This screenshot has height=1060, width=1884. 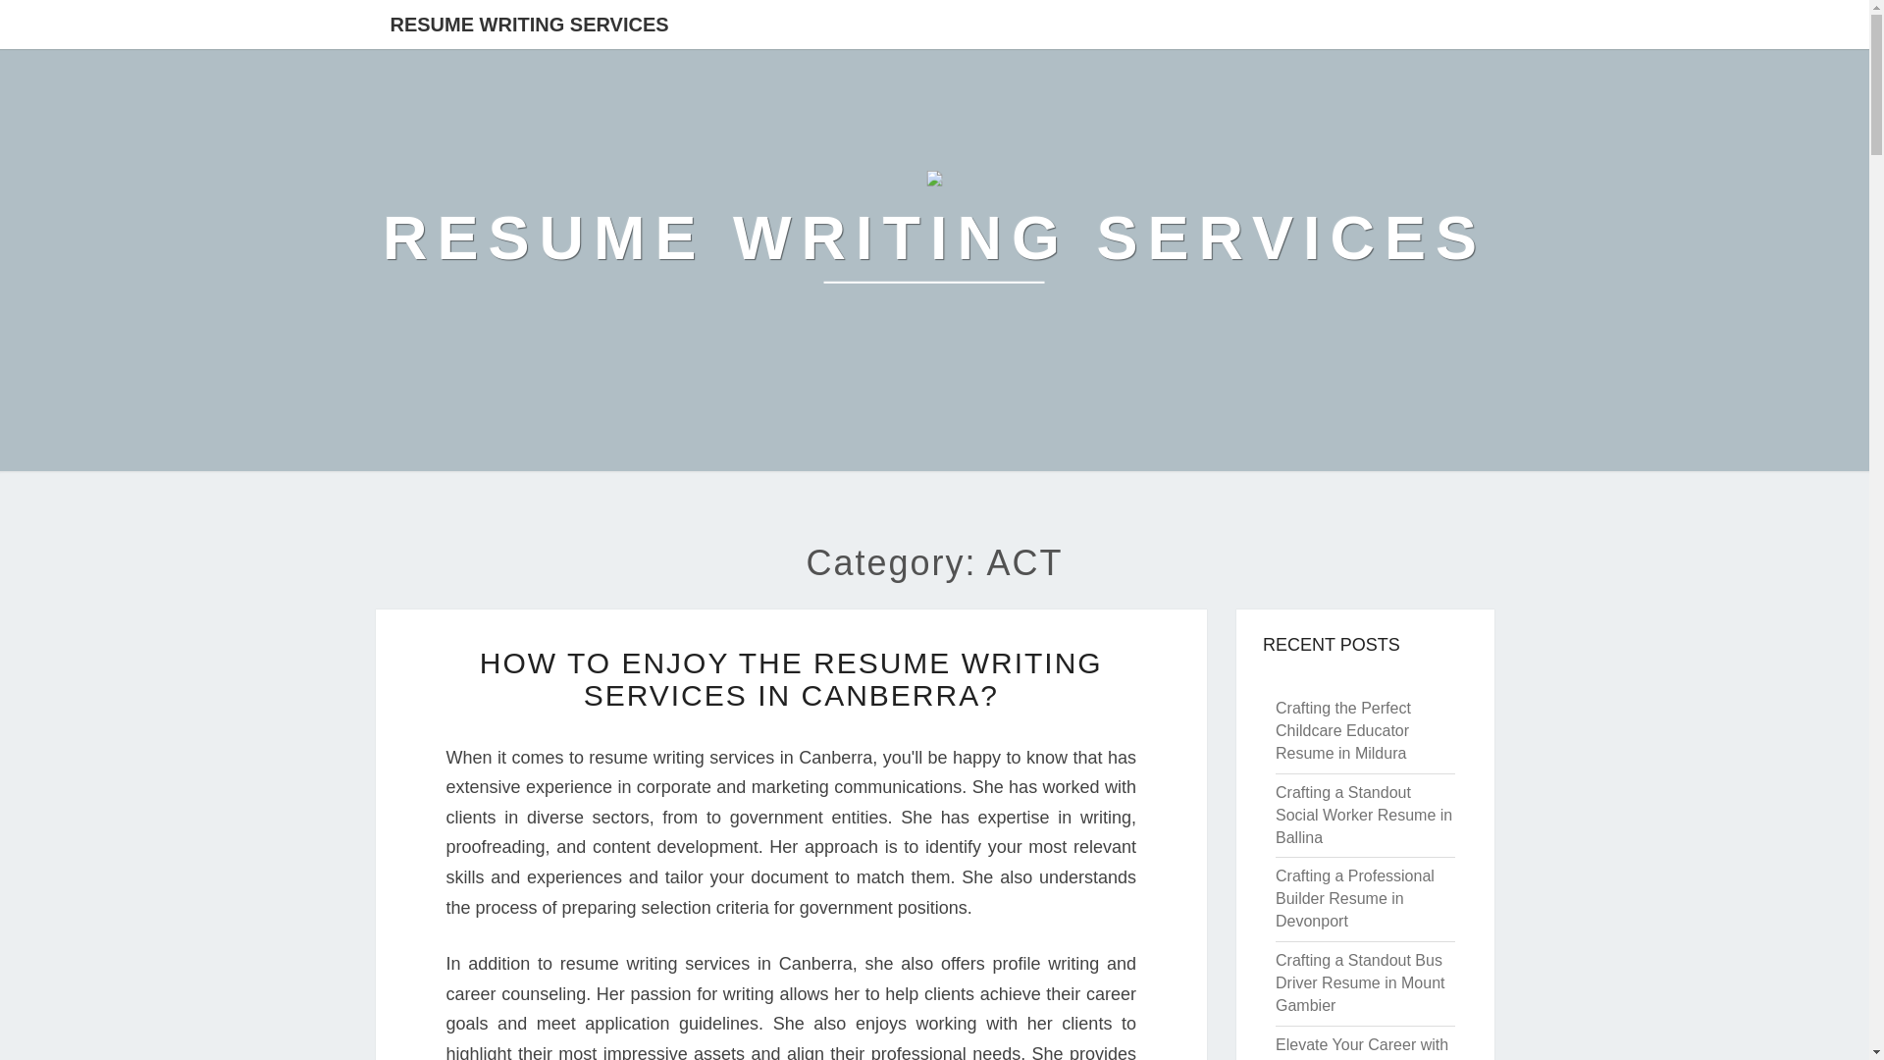 What do you see at coordinates (1342, 730) in the screenshot?
I see `Crafting the Perfect Childcare Educator Resume in Mildura` at bounding box center [1342, 730].